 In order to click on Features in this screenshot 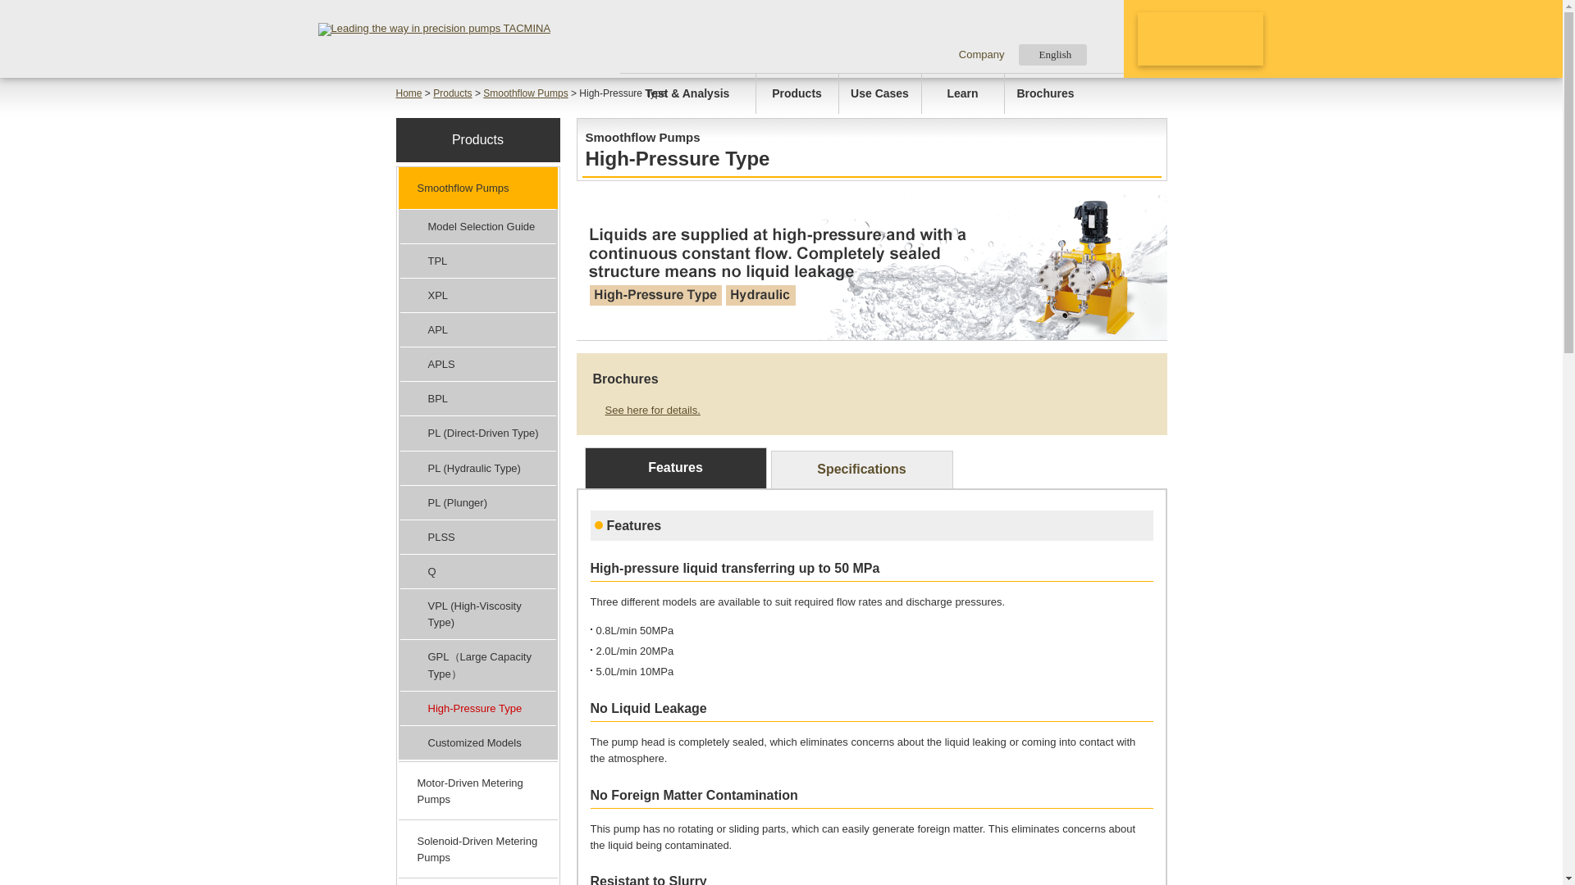, I will do `click(674, 468)`.